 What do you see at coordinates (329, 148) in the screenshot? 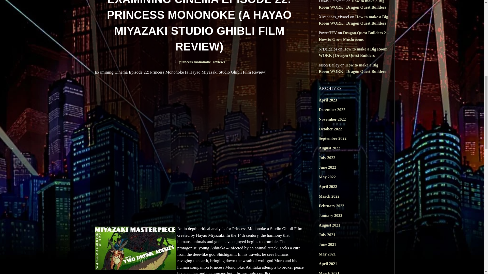
I see `August 2022` at bounding box center [329, 148].